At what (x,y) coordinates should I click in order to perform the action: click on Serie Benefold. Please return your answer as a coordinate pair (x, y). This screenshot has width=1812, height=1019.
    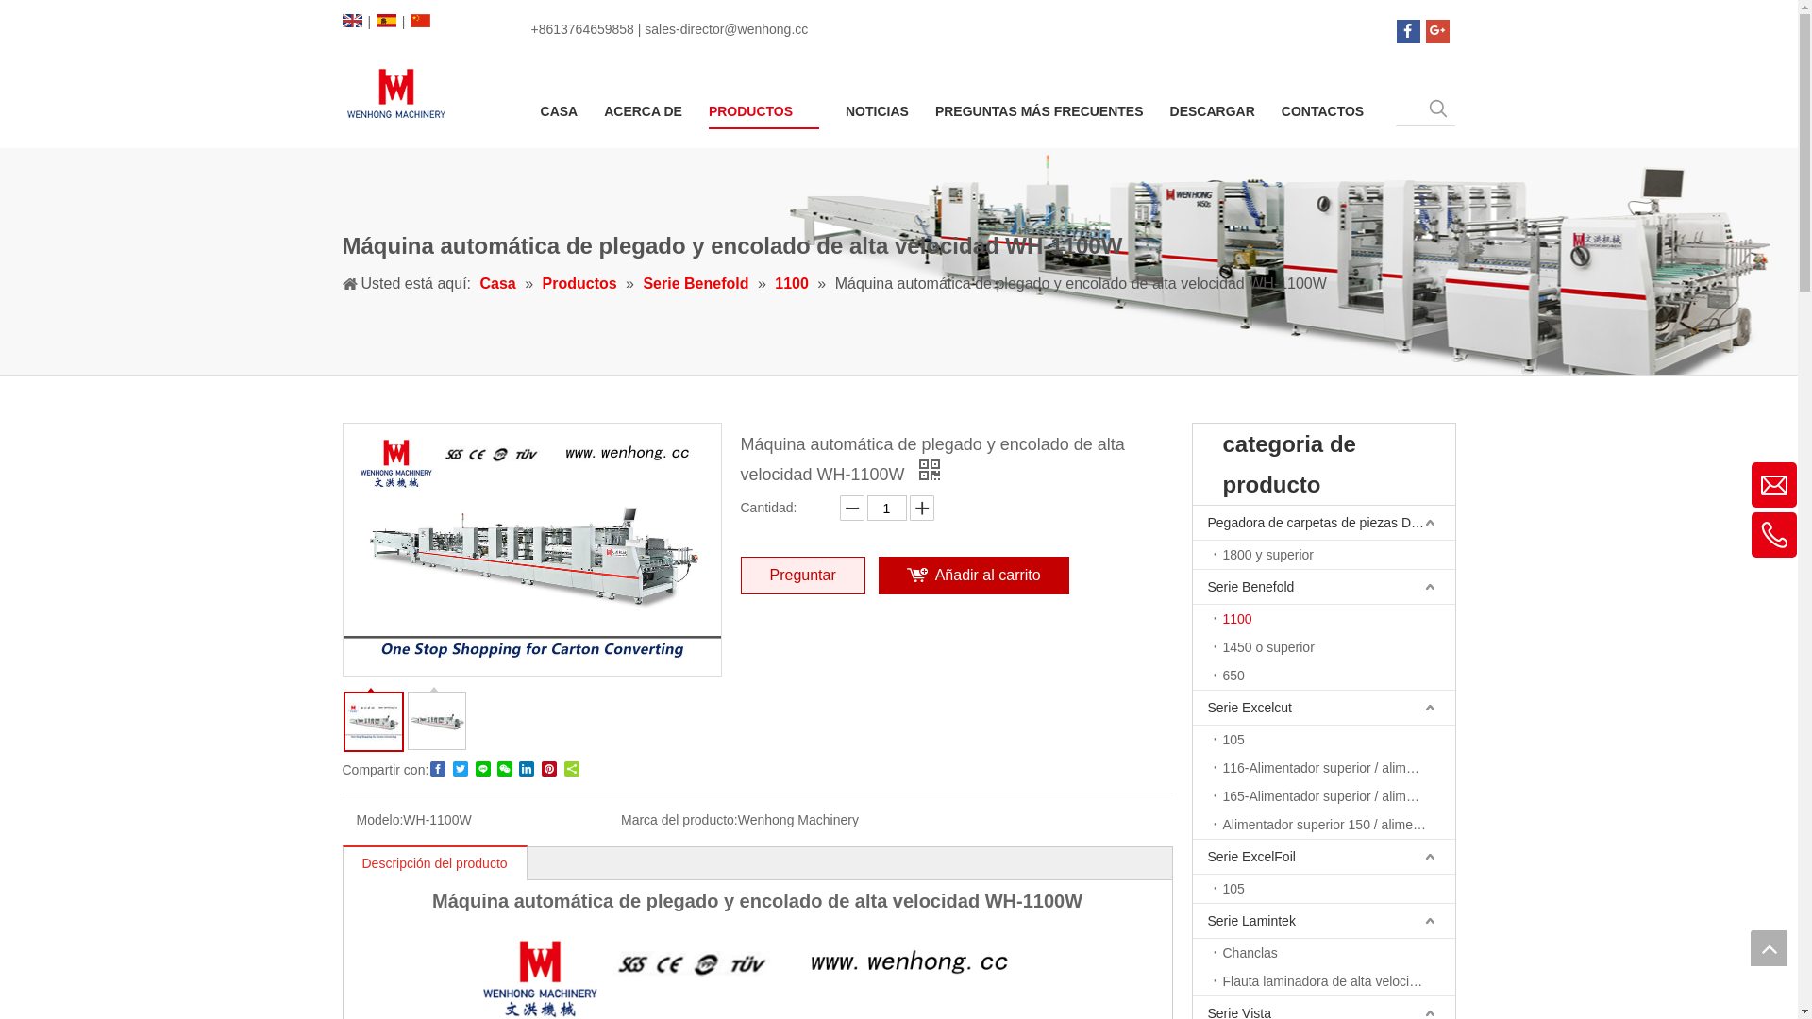
    Looking at the image, I should click on (1324, 587).